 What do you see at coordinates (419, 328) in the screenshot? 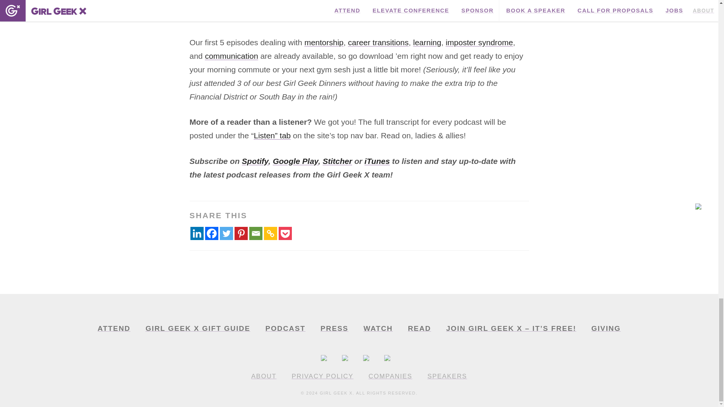
I see `READ` at bounding box center [419, 328].